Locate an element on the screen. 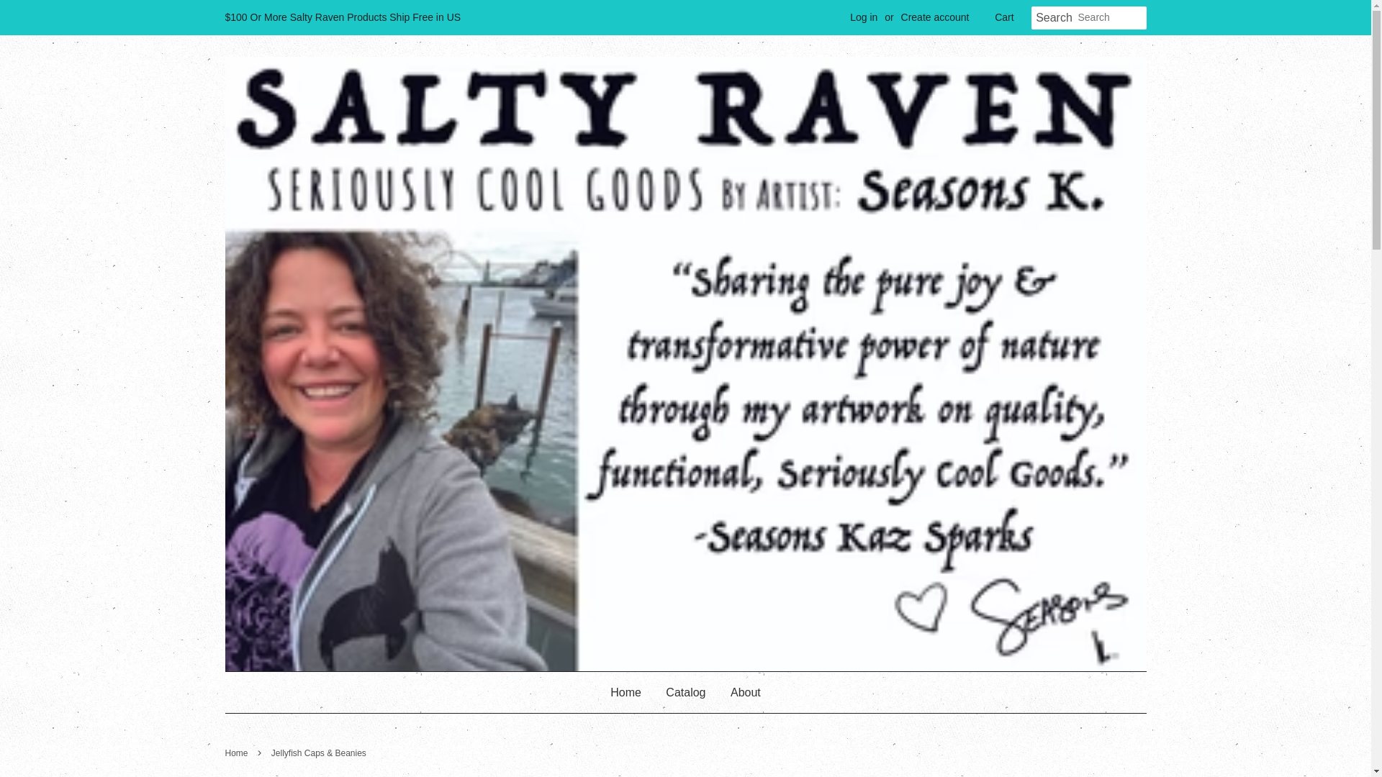 The height and width of the screenshot is (777, 1382). Search is located at coordinates (1054, 18).